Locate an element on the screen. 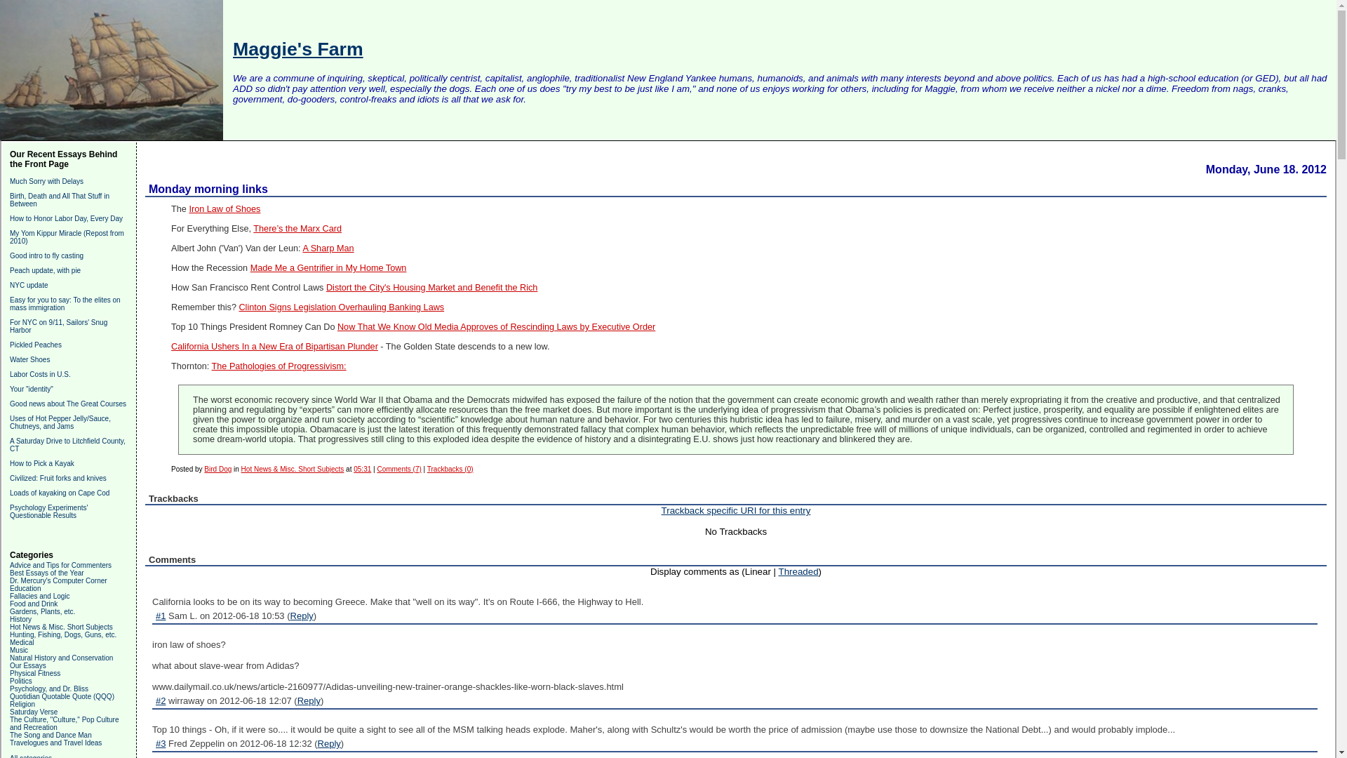 This screenshot has width=1347, height=758. Water Shoes is located at coordinates (29, 359).